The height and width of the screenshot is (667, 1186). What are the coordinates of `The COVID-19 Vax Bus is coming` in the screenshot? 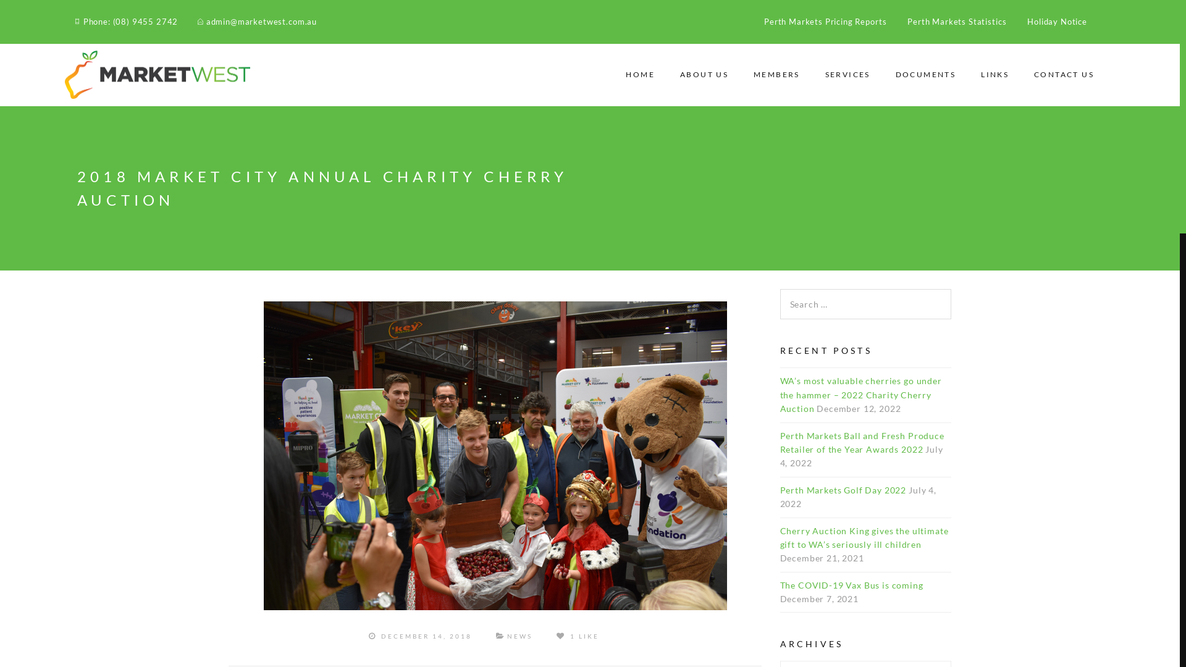 It's located at (851, 585).